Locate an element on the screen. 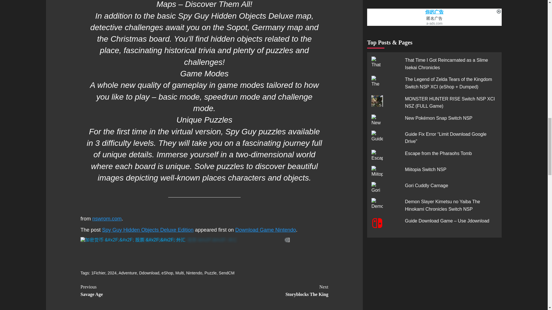  SendCM is located at coordinates (112, 273).